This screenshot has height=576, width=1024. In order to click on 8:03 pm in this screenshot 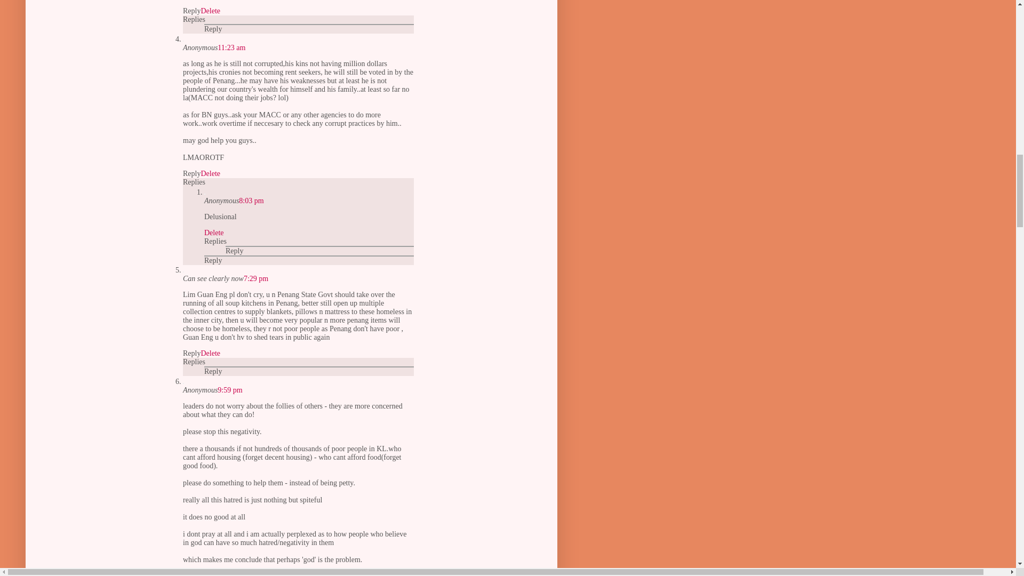, I will do `click(251, 201)`.